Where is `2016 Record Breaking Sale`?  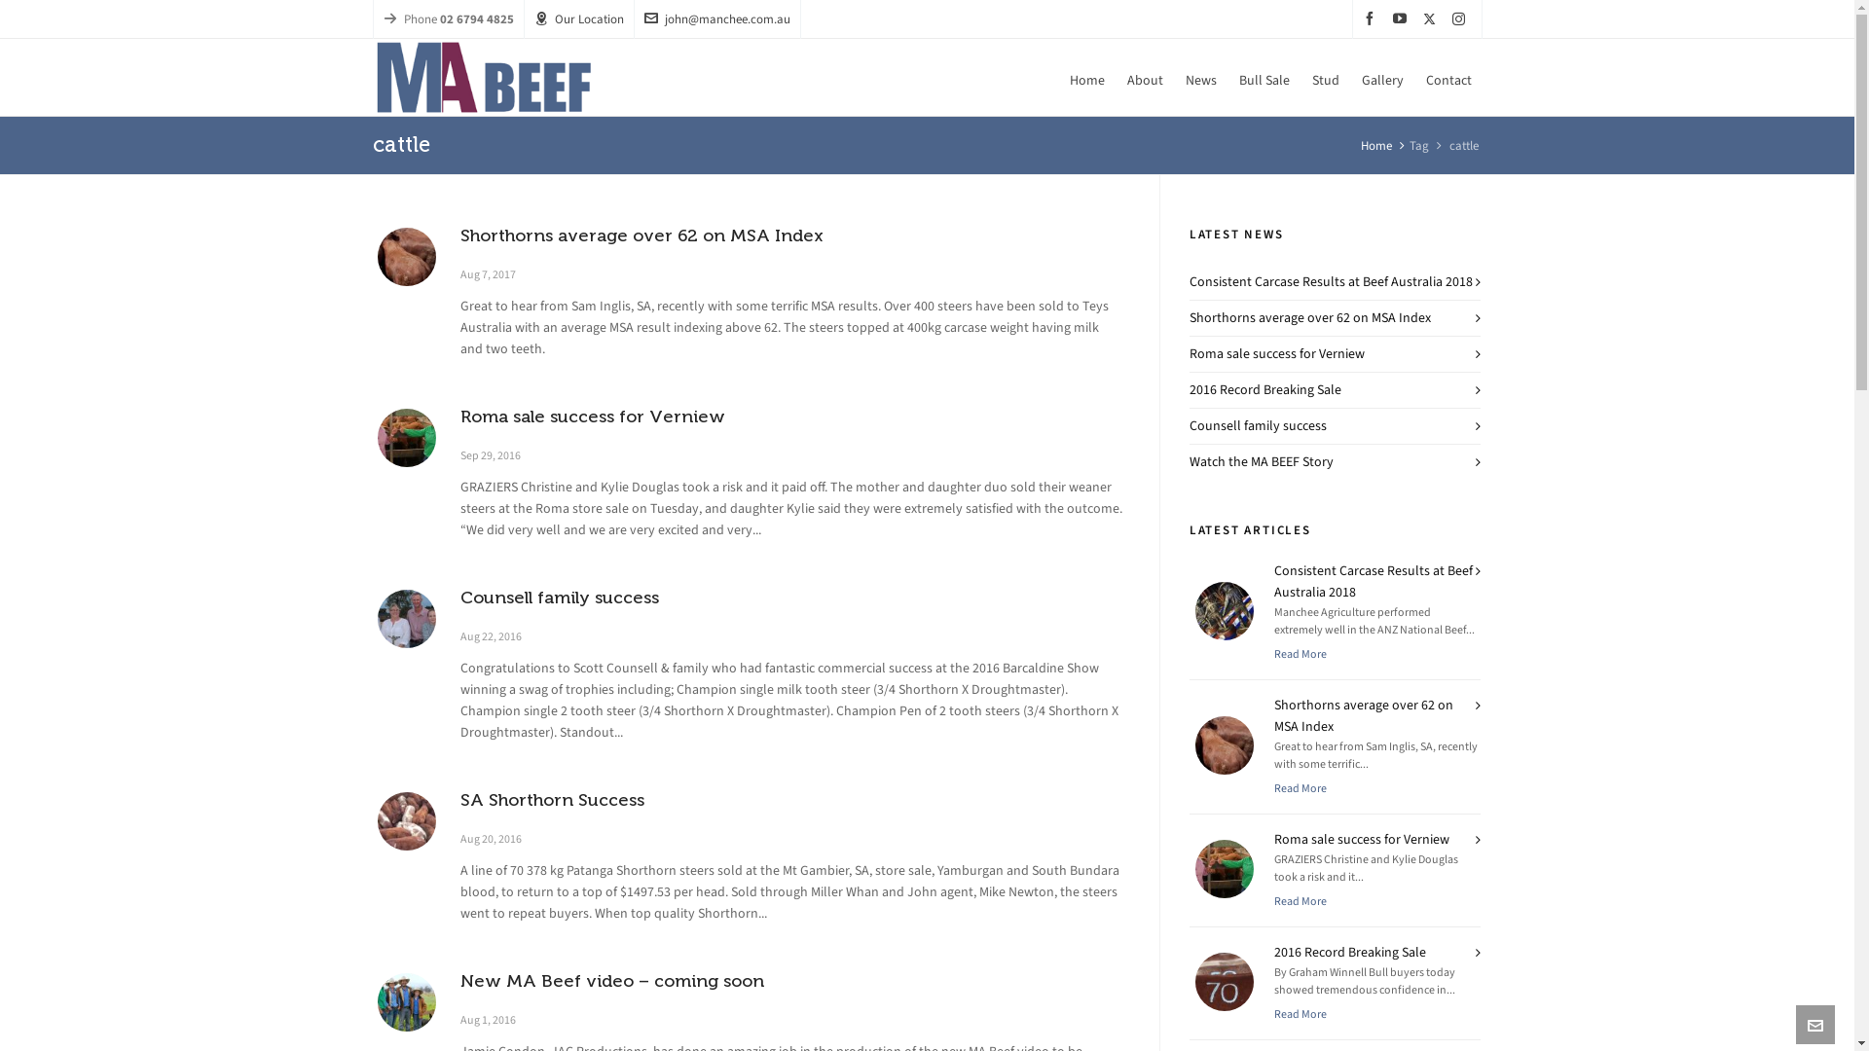
2016 Record Breaking Sale is located at coordinates (1265, 389).